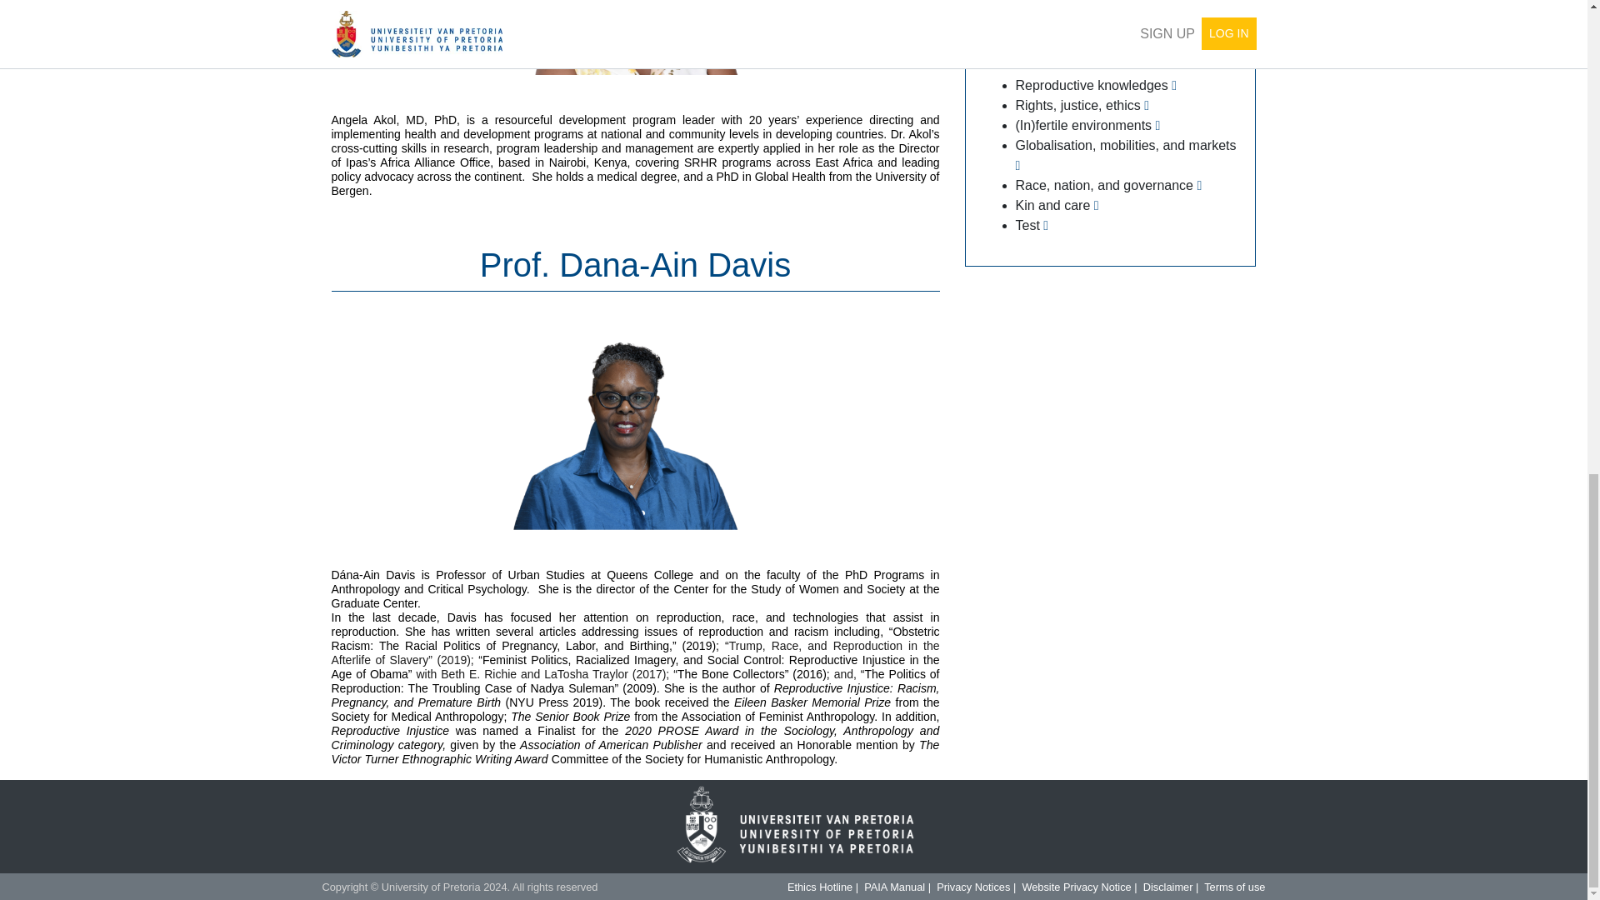 This screenshot has height=900, width=1600. What do you see at coordinates (1077, 887) in the screenshot?
I see `Website Privacy Notice` at bounding box center [1077, 887].